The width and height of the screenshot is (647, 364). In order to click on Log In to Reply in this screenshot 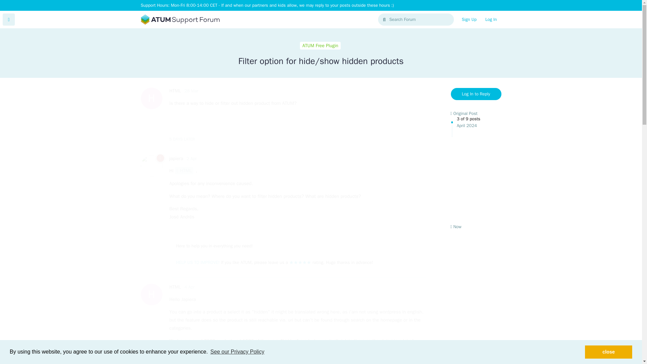, I will do `click(476, 94)`.